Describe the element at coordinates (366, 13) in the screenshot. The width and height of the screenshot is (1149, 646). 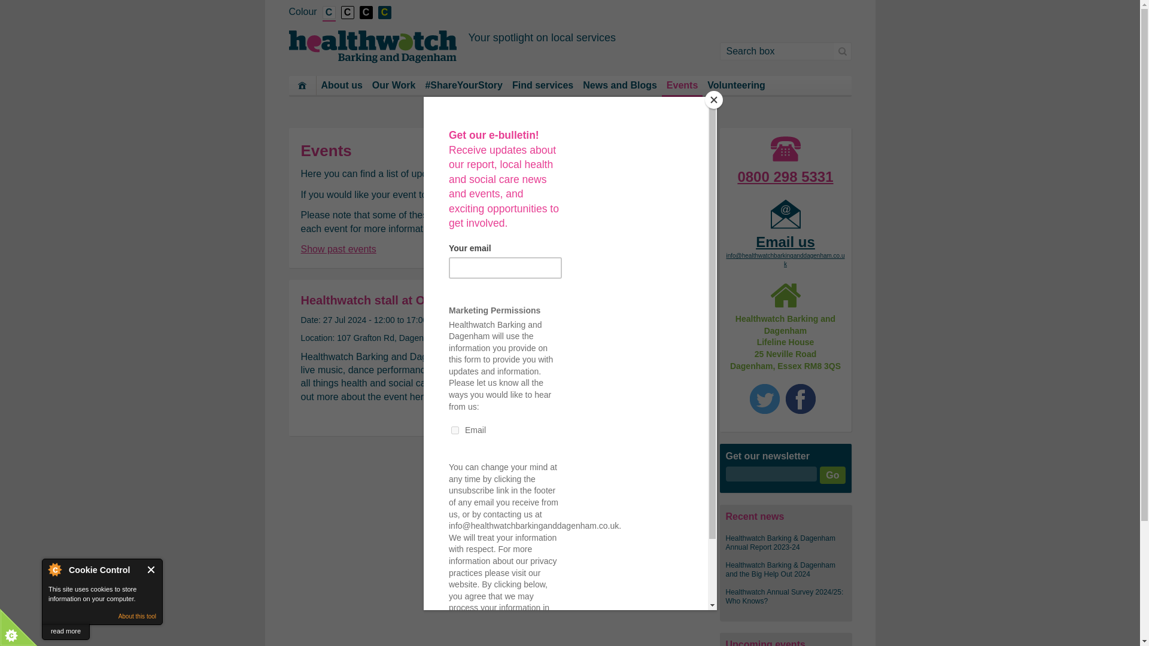
I see `C` at that location.